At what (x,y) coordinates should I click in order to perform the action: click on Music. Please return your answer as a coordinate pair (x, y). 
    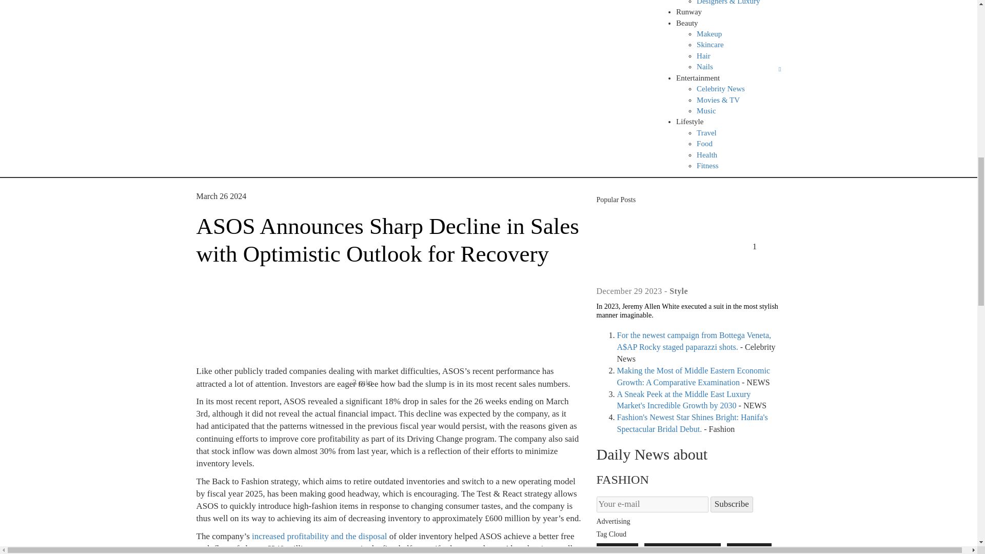
    Looking at the image, I should click on (706, 111).